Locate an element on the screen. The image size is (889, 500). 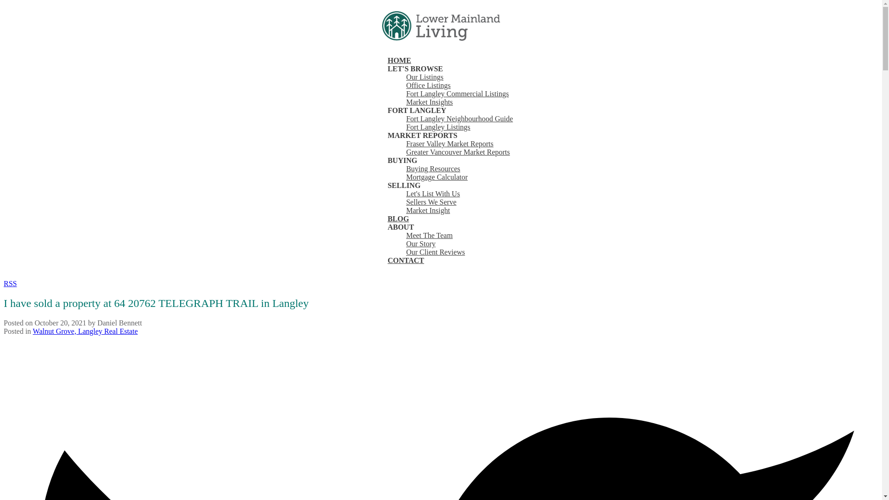
Market Insights is located at coordinates (429, 102).